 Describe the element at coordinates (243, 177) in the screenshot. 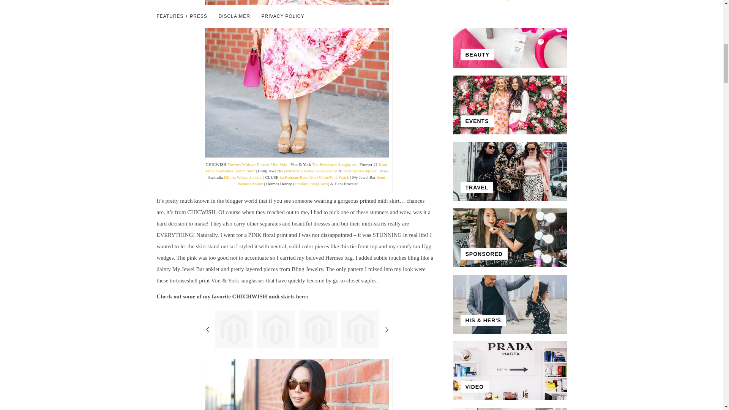

I see `Dillion Wedge Sandals` at that location.